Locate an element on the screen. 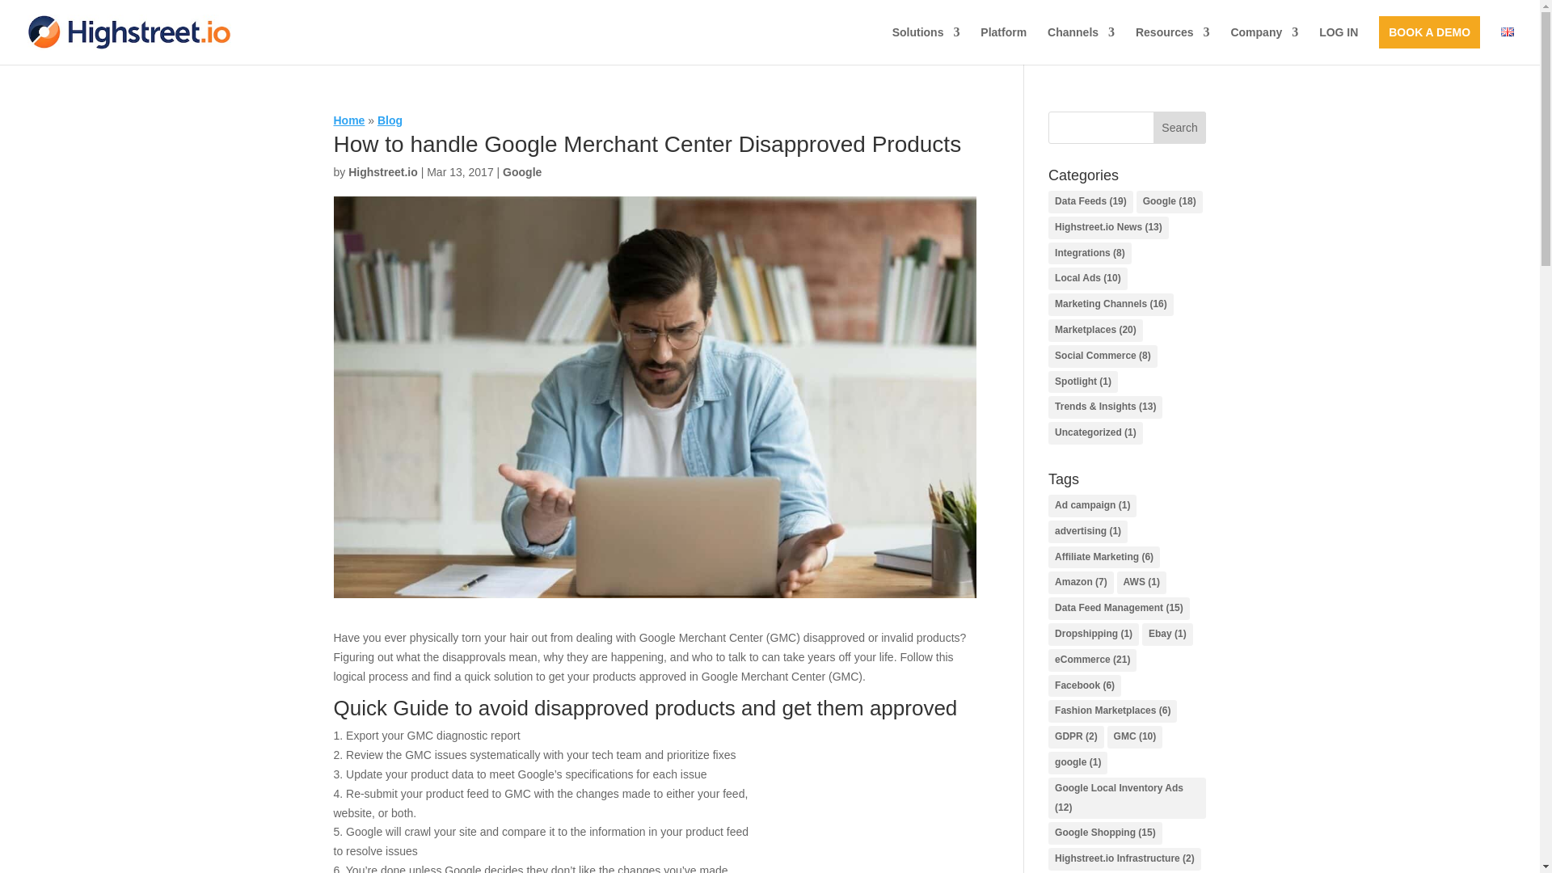 The width and height of the screenshot is (1552, 873). Posts by Highstreet.io is located at coordinates (382, 172).